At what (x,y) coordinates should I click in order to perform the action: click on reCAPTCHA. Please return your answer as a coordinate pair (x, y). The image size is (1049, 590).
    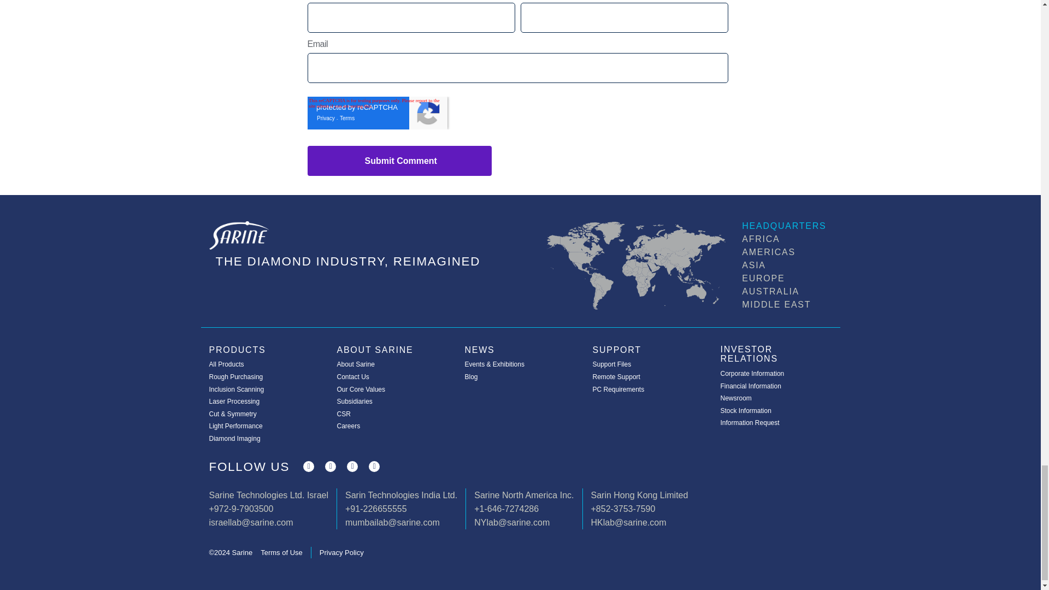
    Looking at the image, I should click on (377, 113).